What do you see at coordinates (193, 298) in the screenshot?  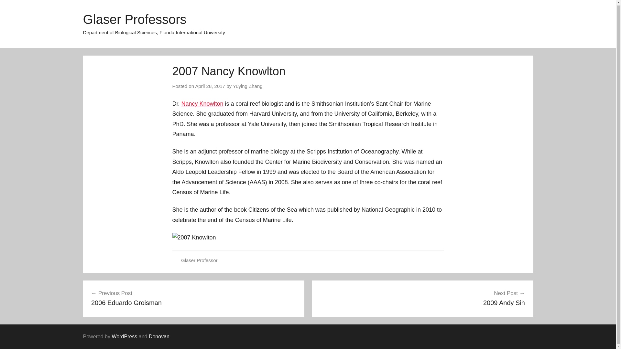 I see `Nancy Knowlton` at bounding box center [193, 298].